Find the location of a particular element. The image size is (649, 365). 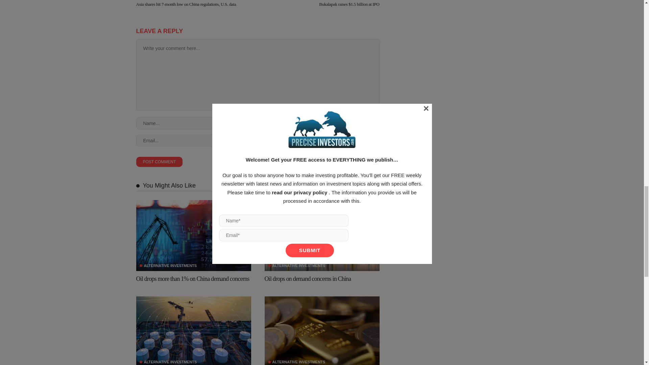

ALTERNATIVE INVESTMENTS is located at coordinates (168, 266).